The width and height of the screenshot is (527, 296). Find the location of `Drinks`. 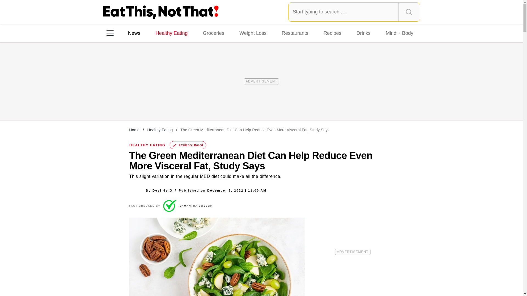

Drinks is located at coordinates (363, 33).